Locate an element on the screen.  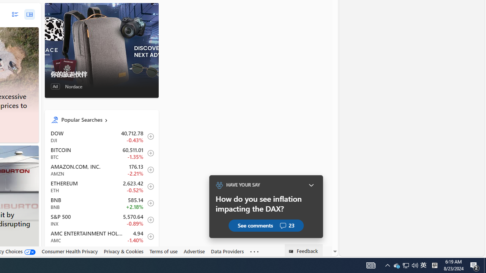
list layout is located at coordinates (15, 14).